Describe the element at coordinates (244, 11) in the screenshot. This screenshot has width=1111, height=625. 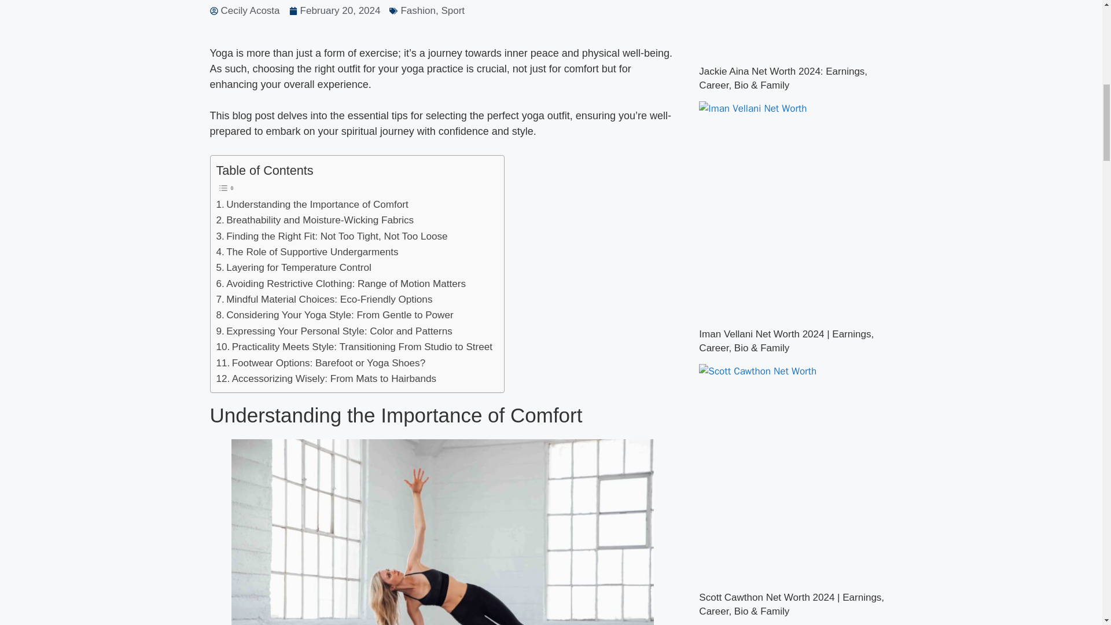
I see `Cecily Acosta` at that location.